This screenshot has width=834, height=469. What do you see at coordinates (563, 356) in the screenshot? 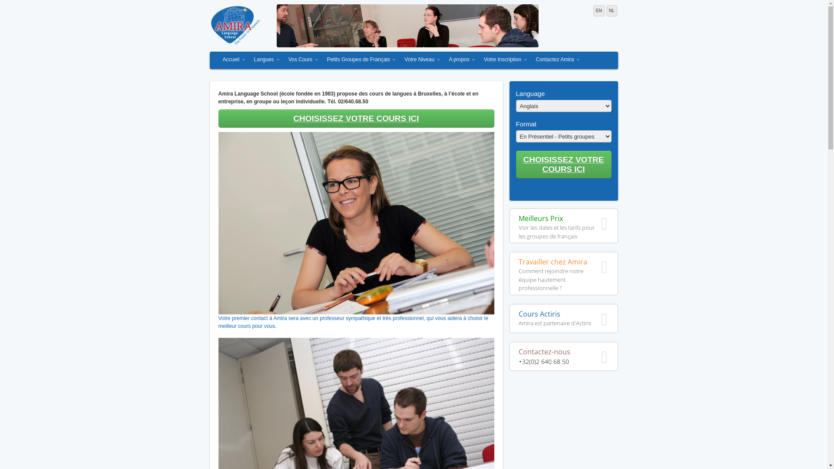
I see `Contactez-nous
+32(0)2 640 68 50` at bounding box center [563, 356].